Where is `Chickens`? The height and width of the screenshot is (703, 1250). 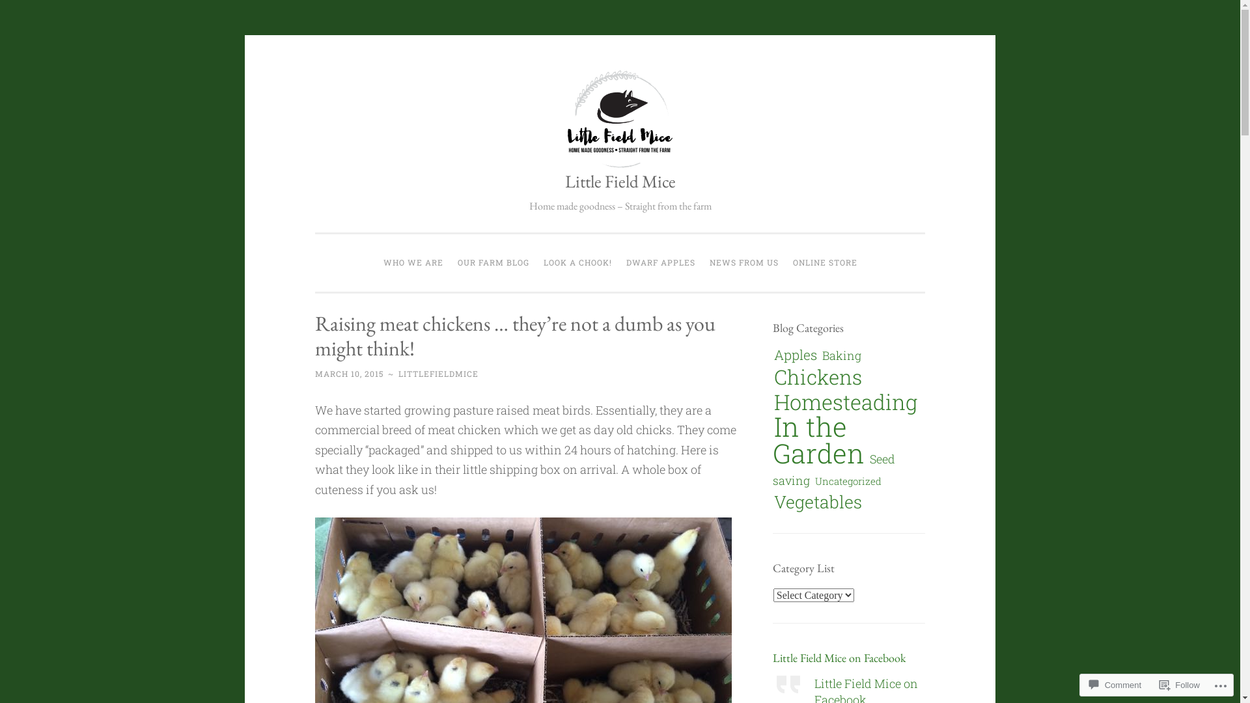
Chickens is located at coordinates (818, 376).